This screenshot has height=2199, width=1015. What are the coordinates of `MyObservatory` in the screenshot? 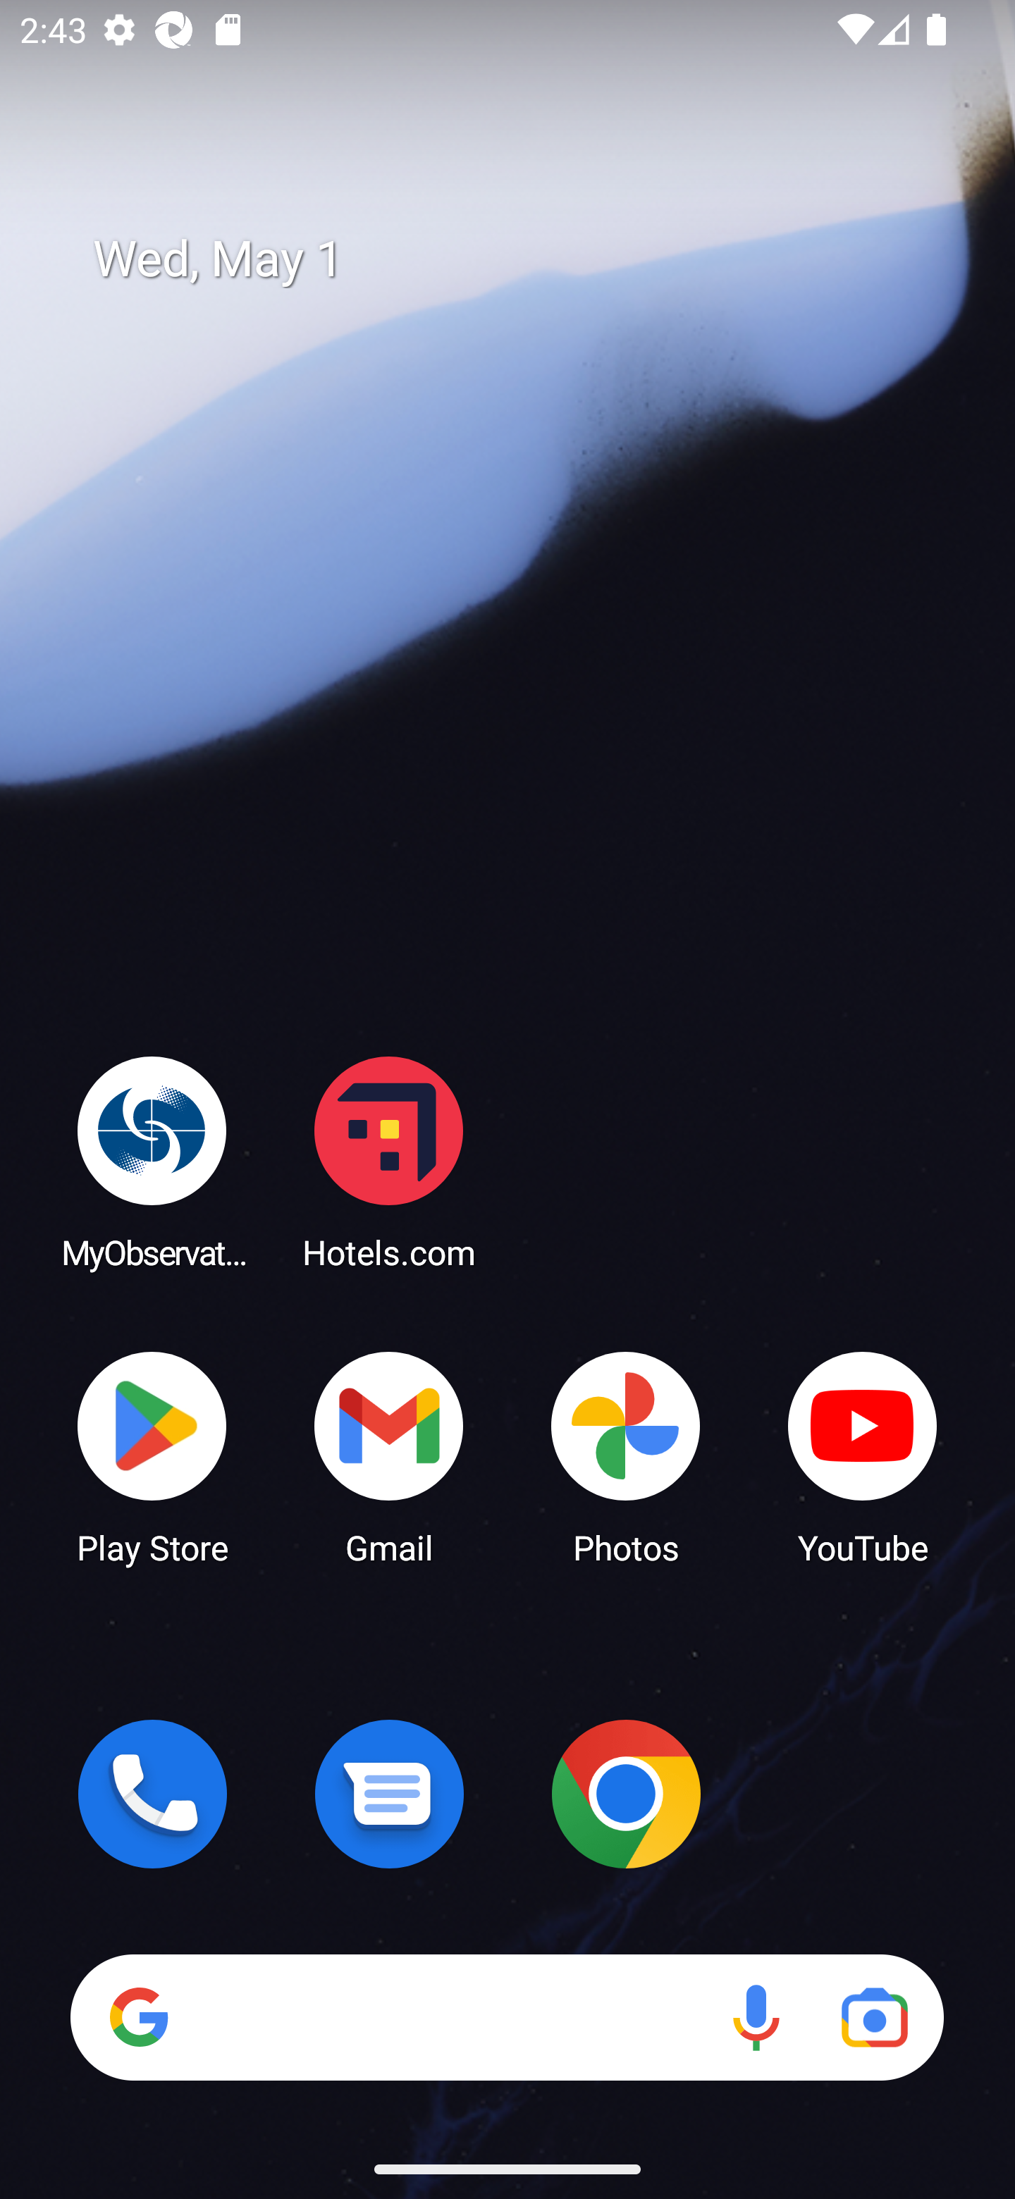 It's located at (152, 1162).